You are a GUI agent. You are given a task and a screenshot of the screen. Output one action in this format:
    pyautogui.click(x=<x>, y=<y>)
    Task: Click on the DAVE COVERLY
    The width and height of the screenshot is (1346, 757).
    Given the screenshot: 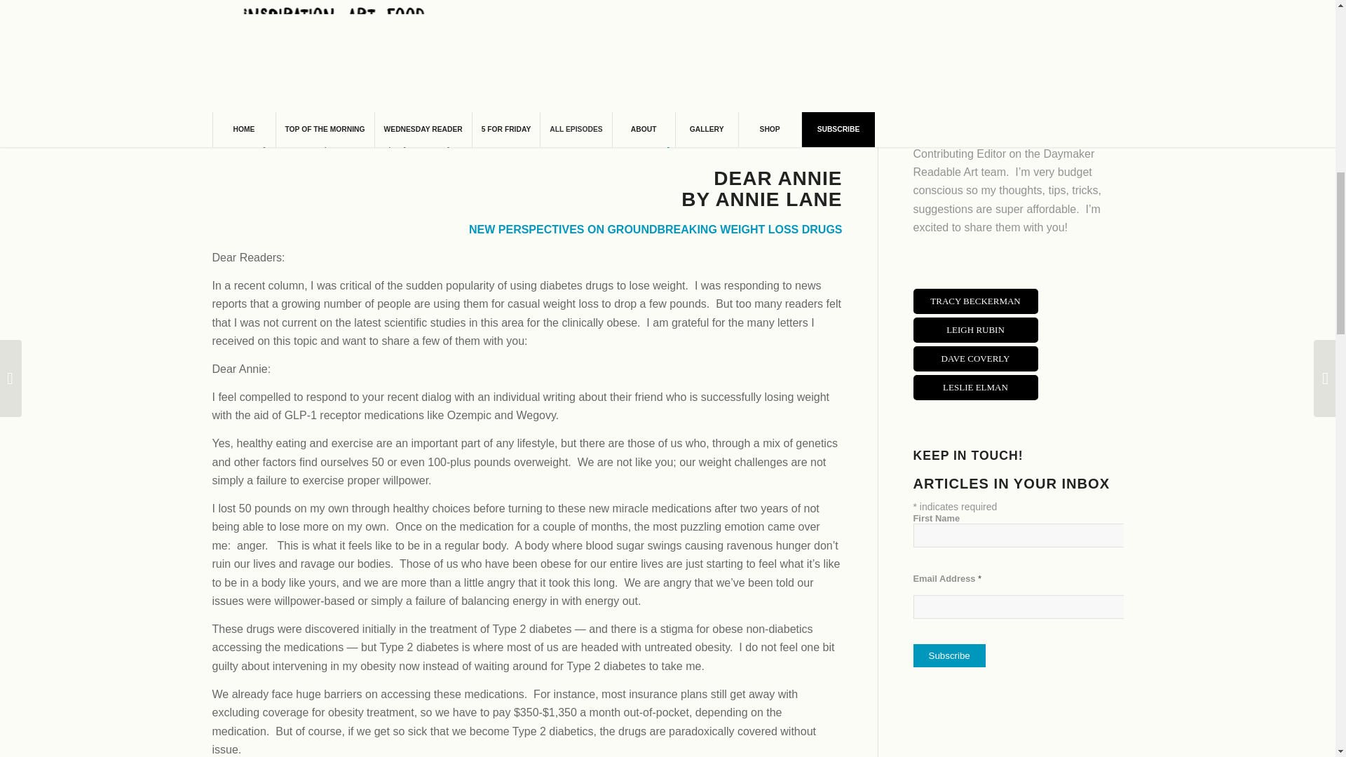 What is the action you would take?
    pyautogui.click(x=974, y=357)
    